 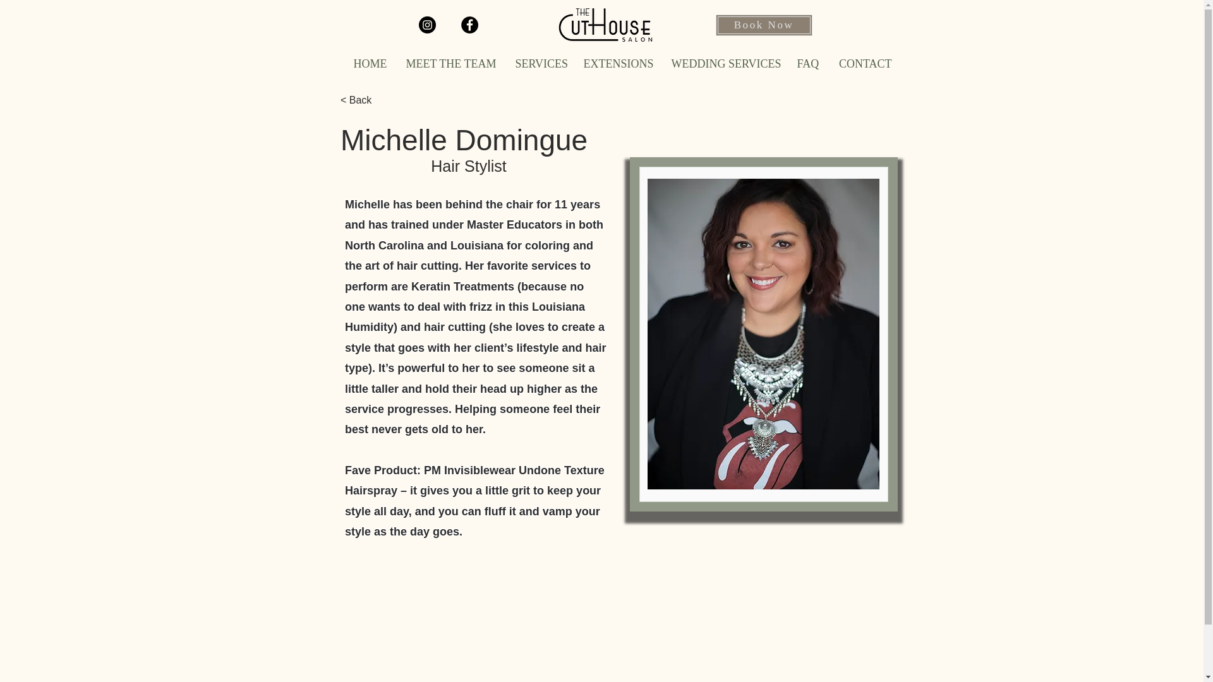 What do you see at coordinates (725, 64) in the screenshot?
I see `WEDDING SERVICES` at bounding box center [725, 64].